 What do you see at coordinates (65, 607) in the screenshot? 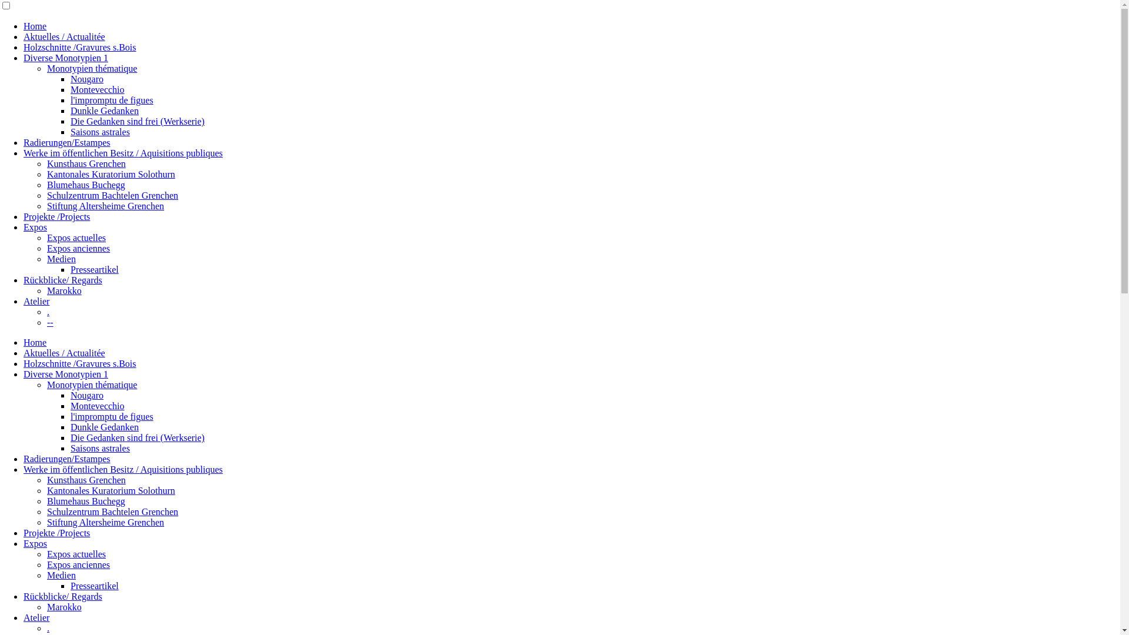
I see `Marokko` at bounding box center [65, 607].